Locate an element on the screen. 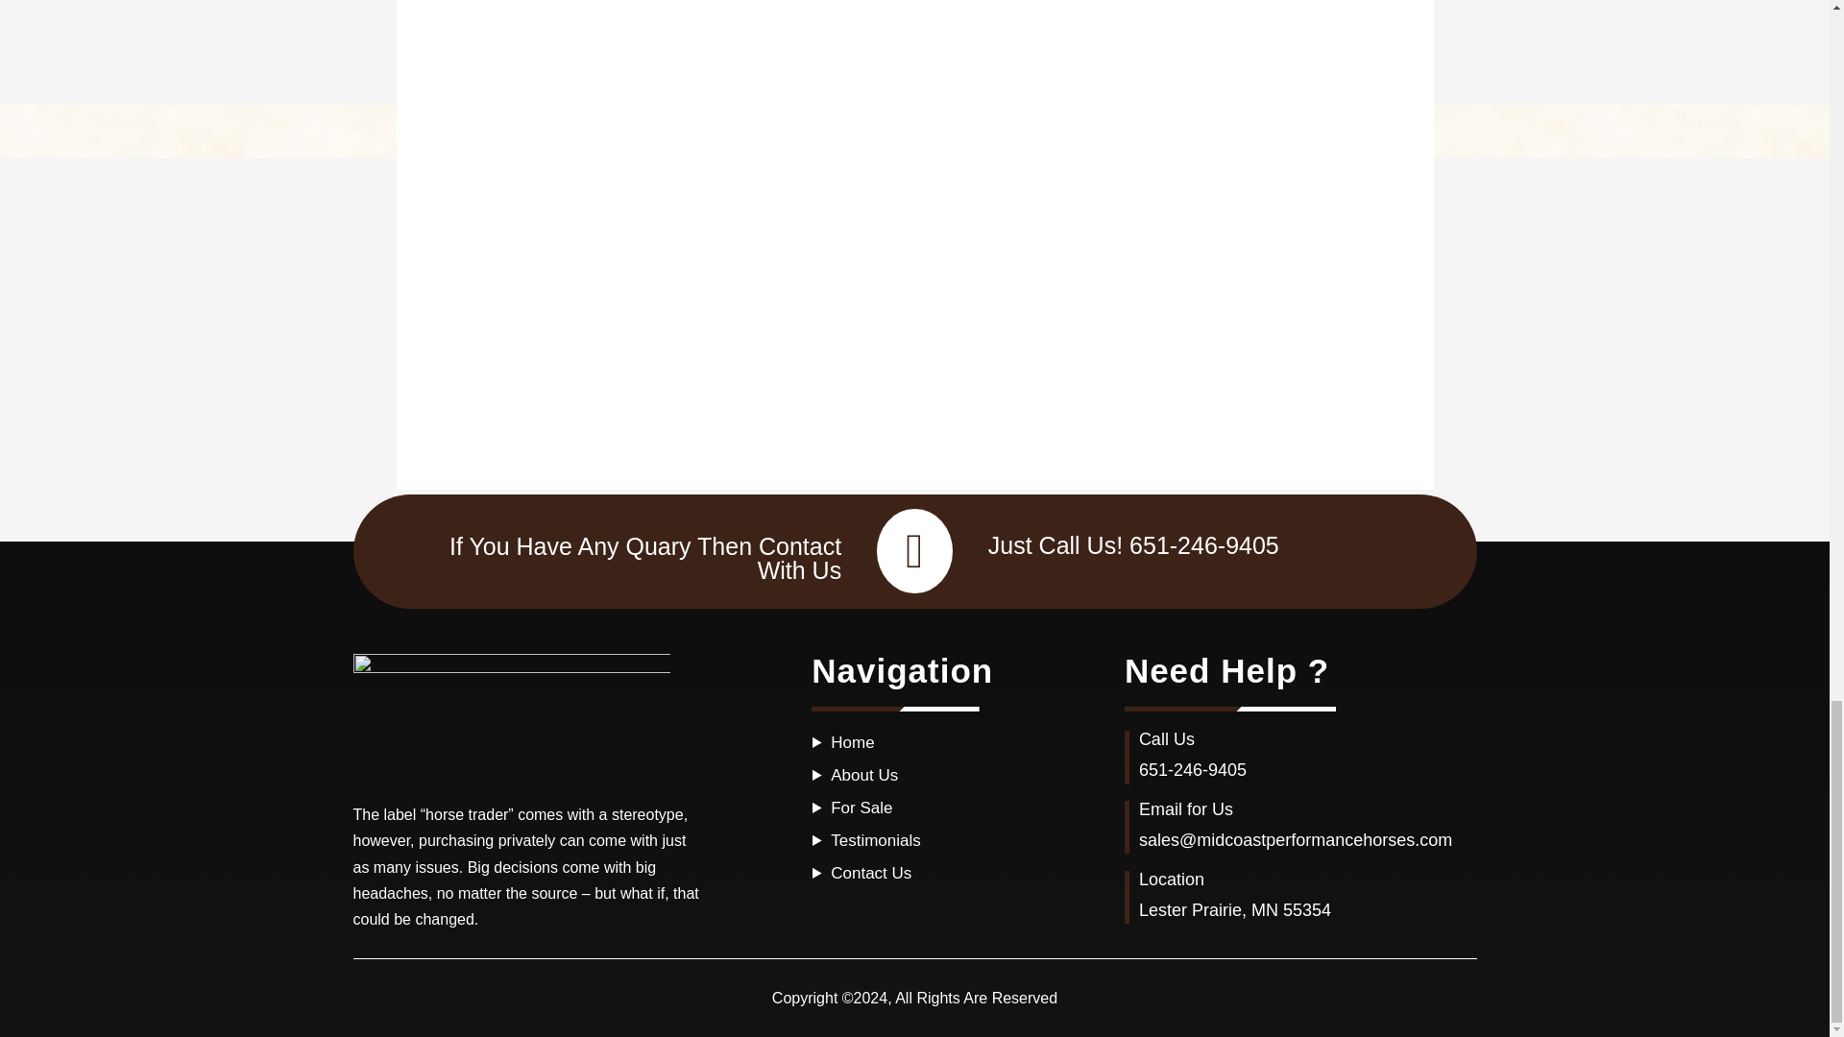 The width and height of the screenshot is (1844, 1037). Contact Us is located at coordinates (870, 873).